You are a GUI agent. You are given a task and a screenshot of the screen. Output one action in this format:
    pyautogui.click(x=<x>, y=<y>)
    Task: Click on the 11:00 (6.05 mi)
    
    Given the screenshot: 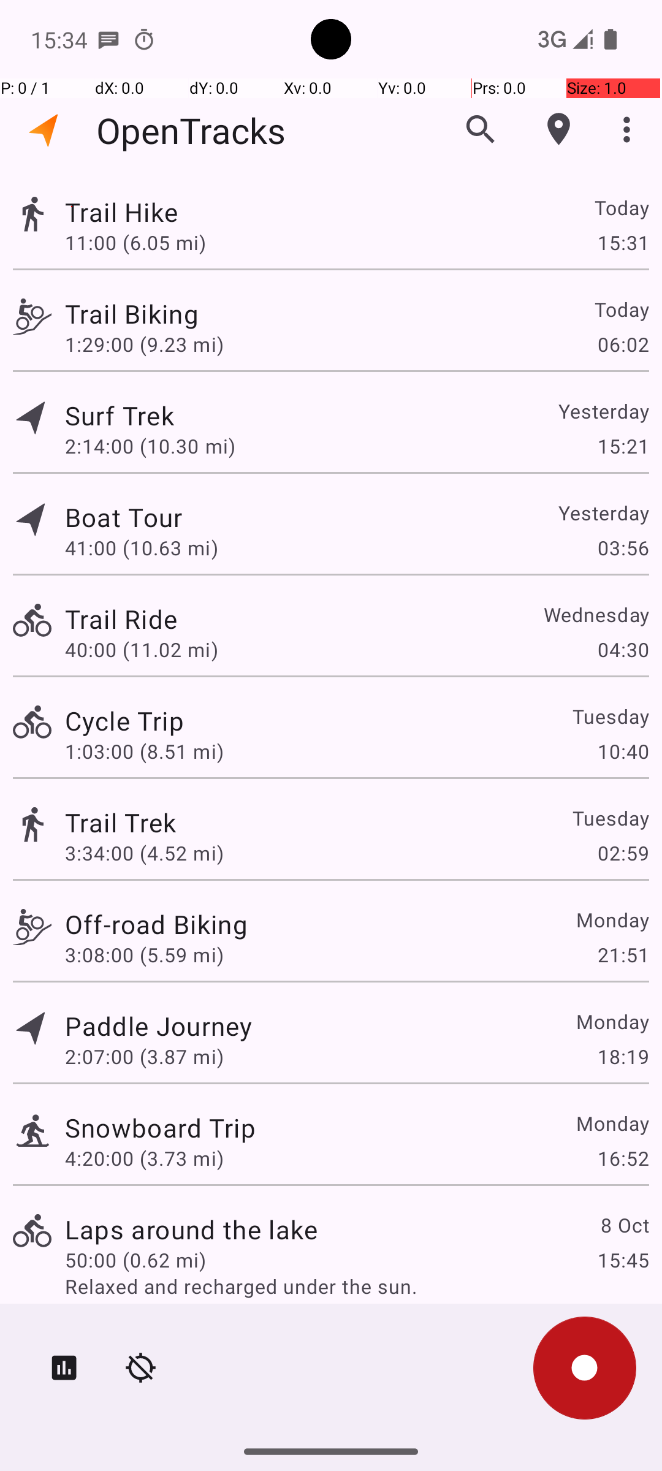 What is the action you would take?
    pyautogui.click(x=135, y=242)
    